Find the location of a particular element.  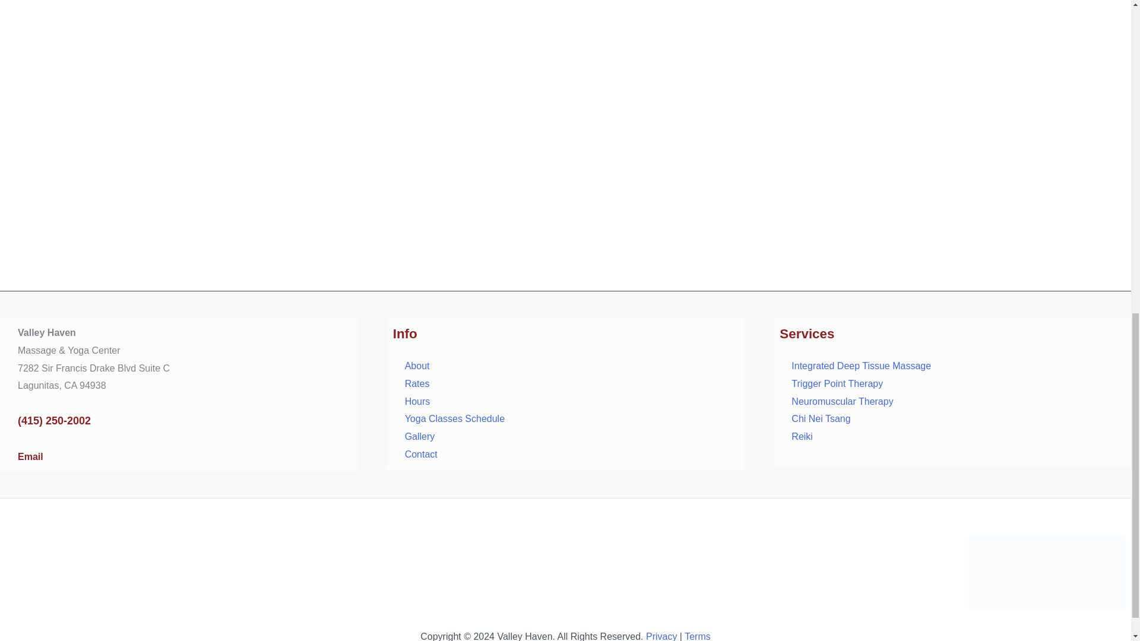

Yoga Classes Schedule is located at coordinates (455, 418).